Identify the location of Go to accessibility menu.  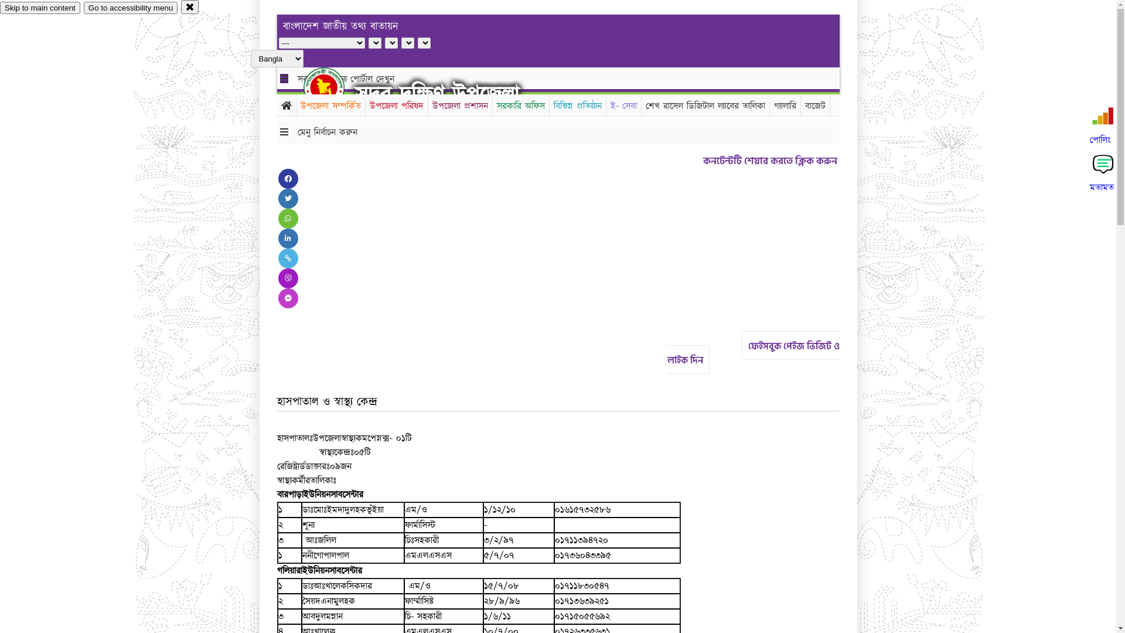
(131, 8).